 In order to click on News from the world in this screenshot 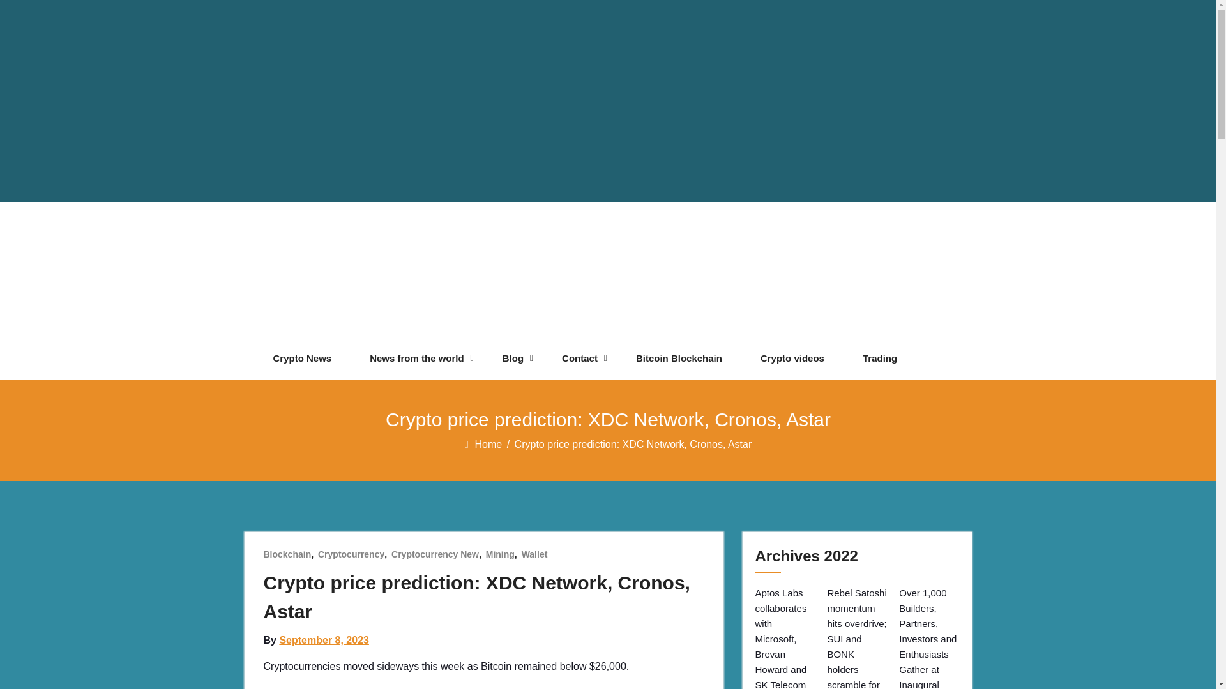, I will do `click(417, 359)`.